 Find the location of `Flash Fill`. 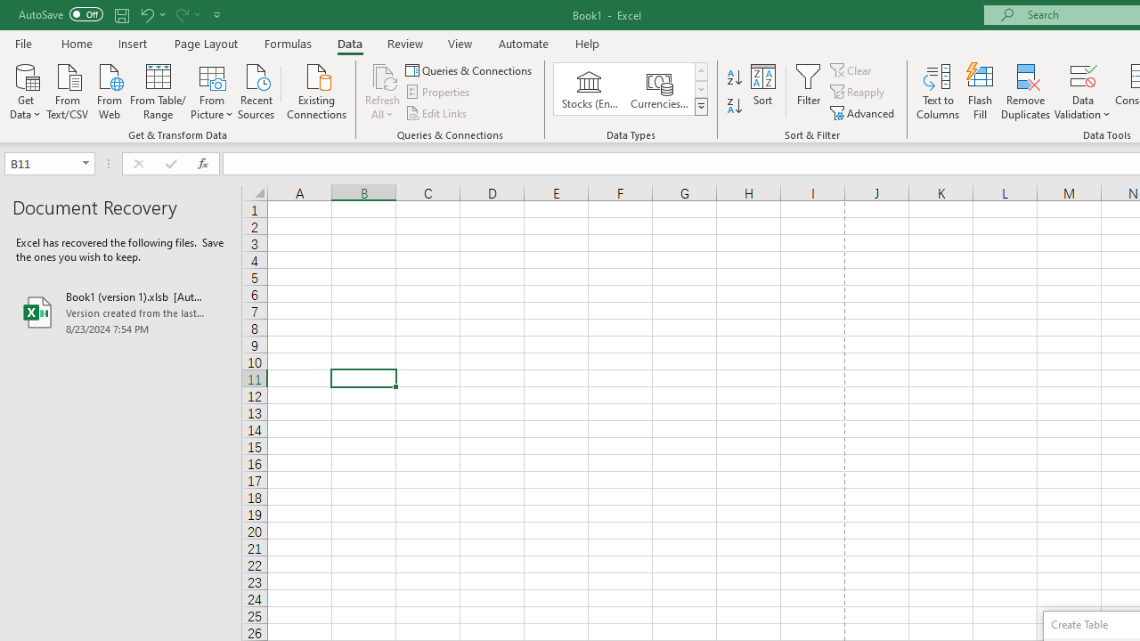

Flash Fill is located at coordinates (981, 91).